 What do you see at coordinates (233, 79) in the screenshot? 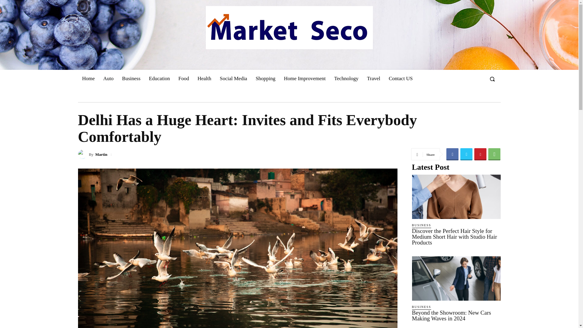
I see `Social Media` at bounding box center [233, 79].